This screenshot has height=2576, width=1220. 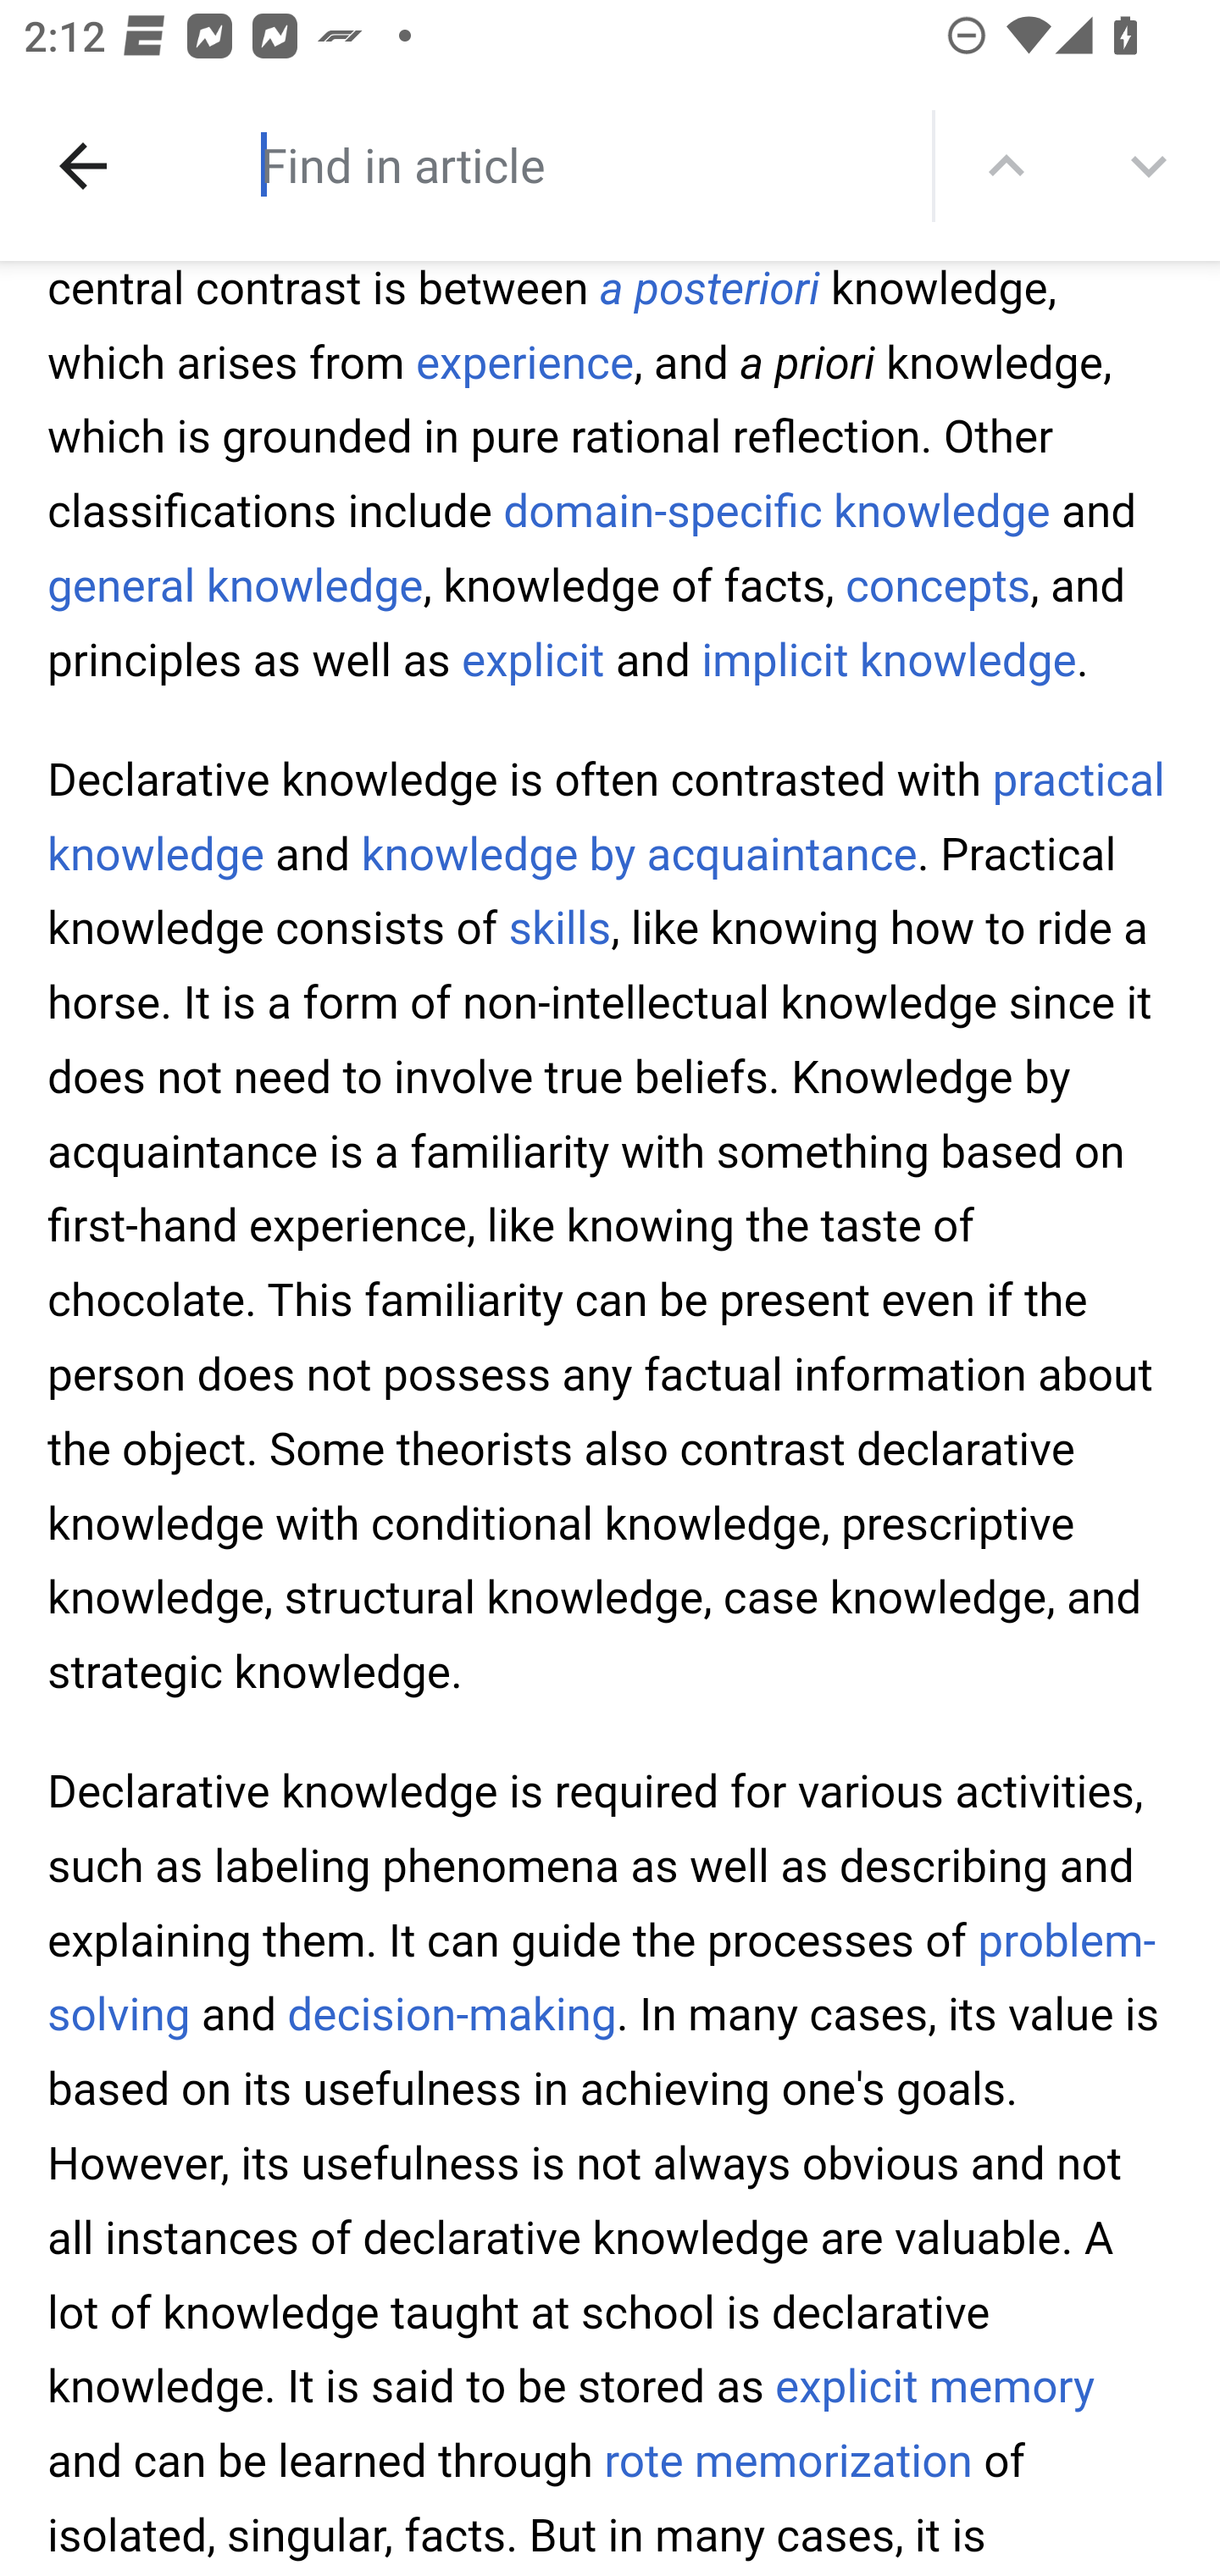 I want to click on problem-solving, so click(x=603, y=1980).